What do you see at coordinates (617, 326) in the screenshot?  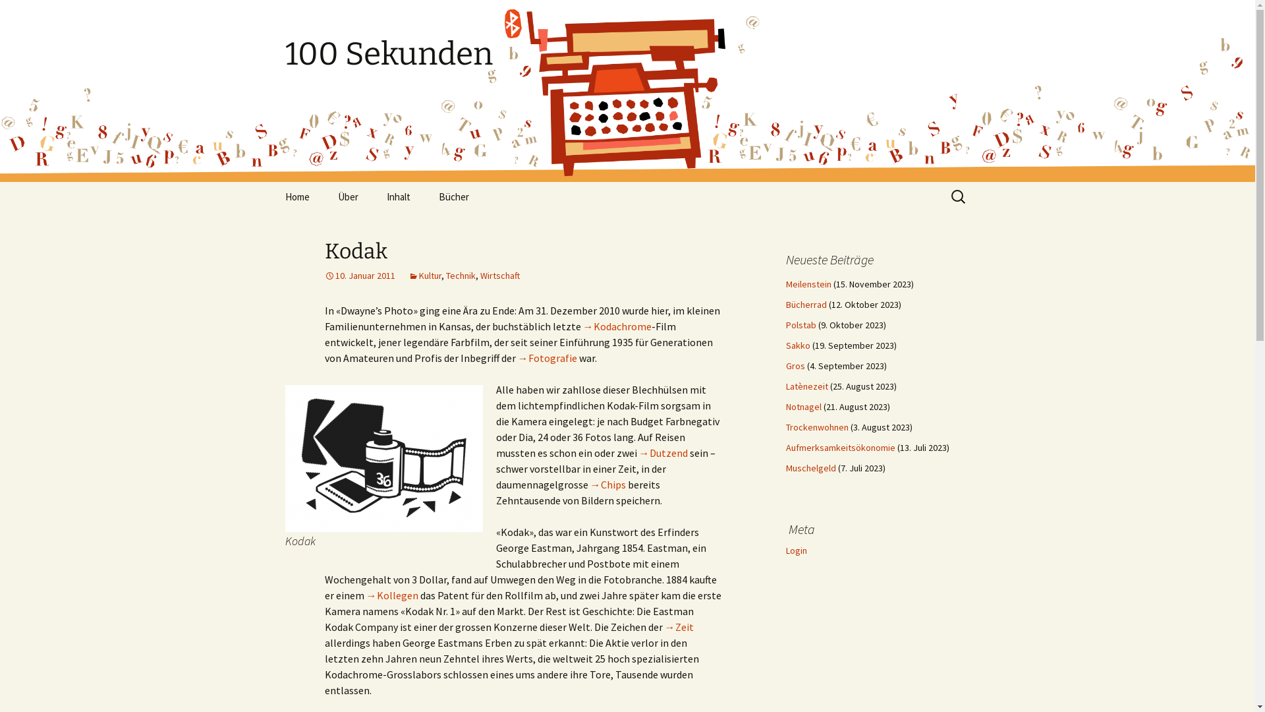 I see `Kodachrome` at bounding box center [617, 326].